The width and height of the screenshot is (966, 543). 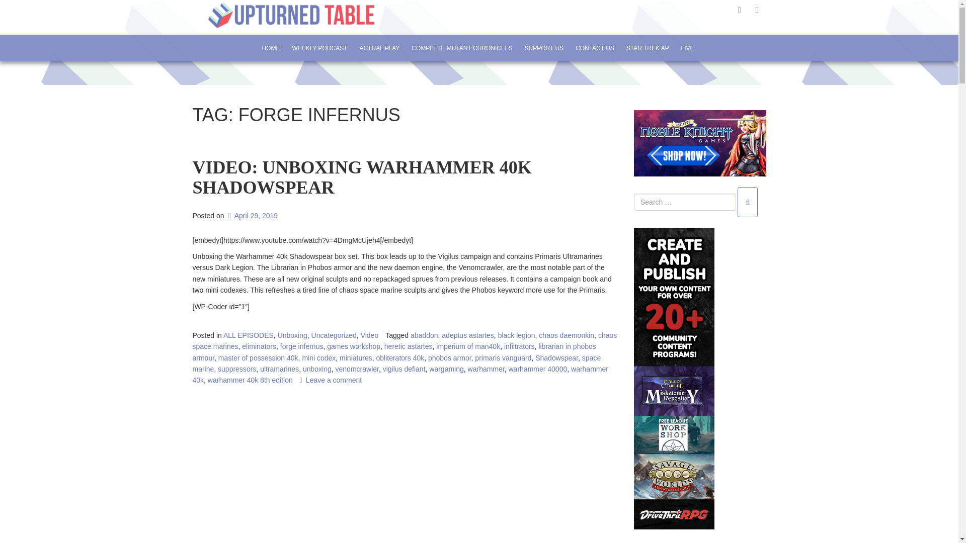 What do you see at coordinates (544, 48) in the screenshot?
I see `SUPPORT US` at bounding box center [544, 48].